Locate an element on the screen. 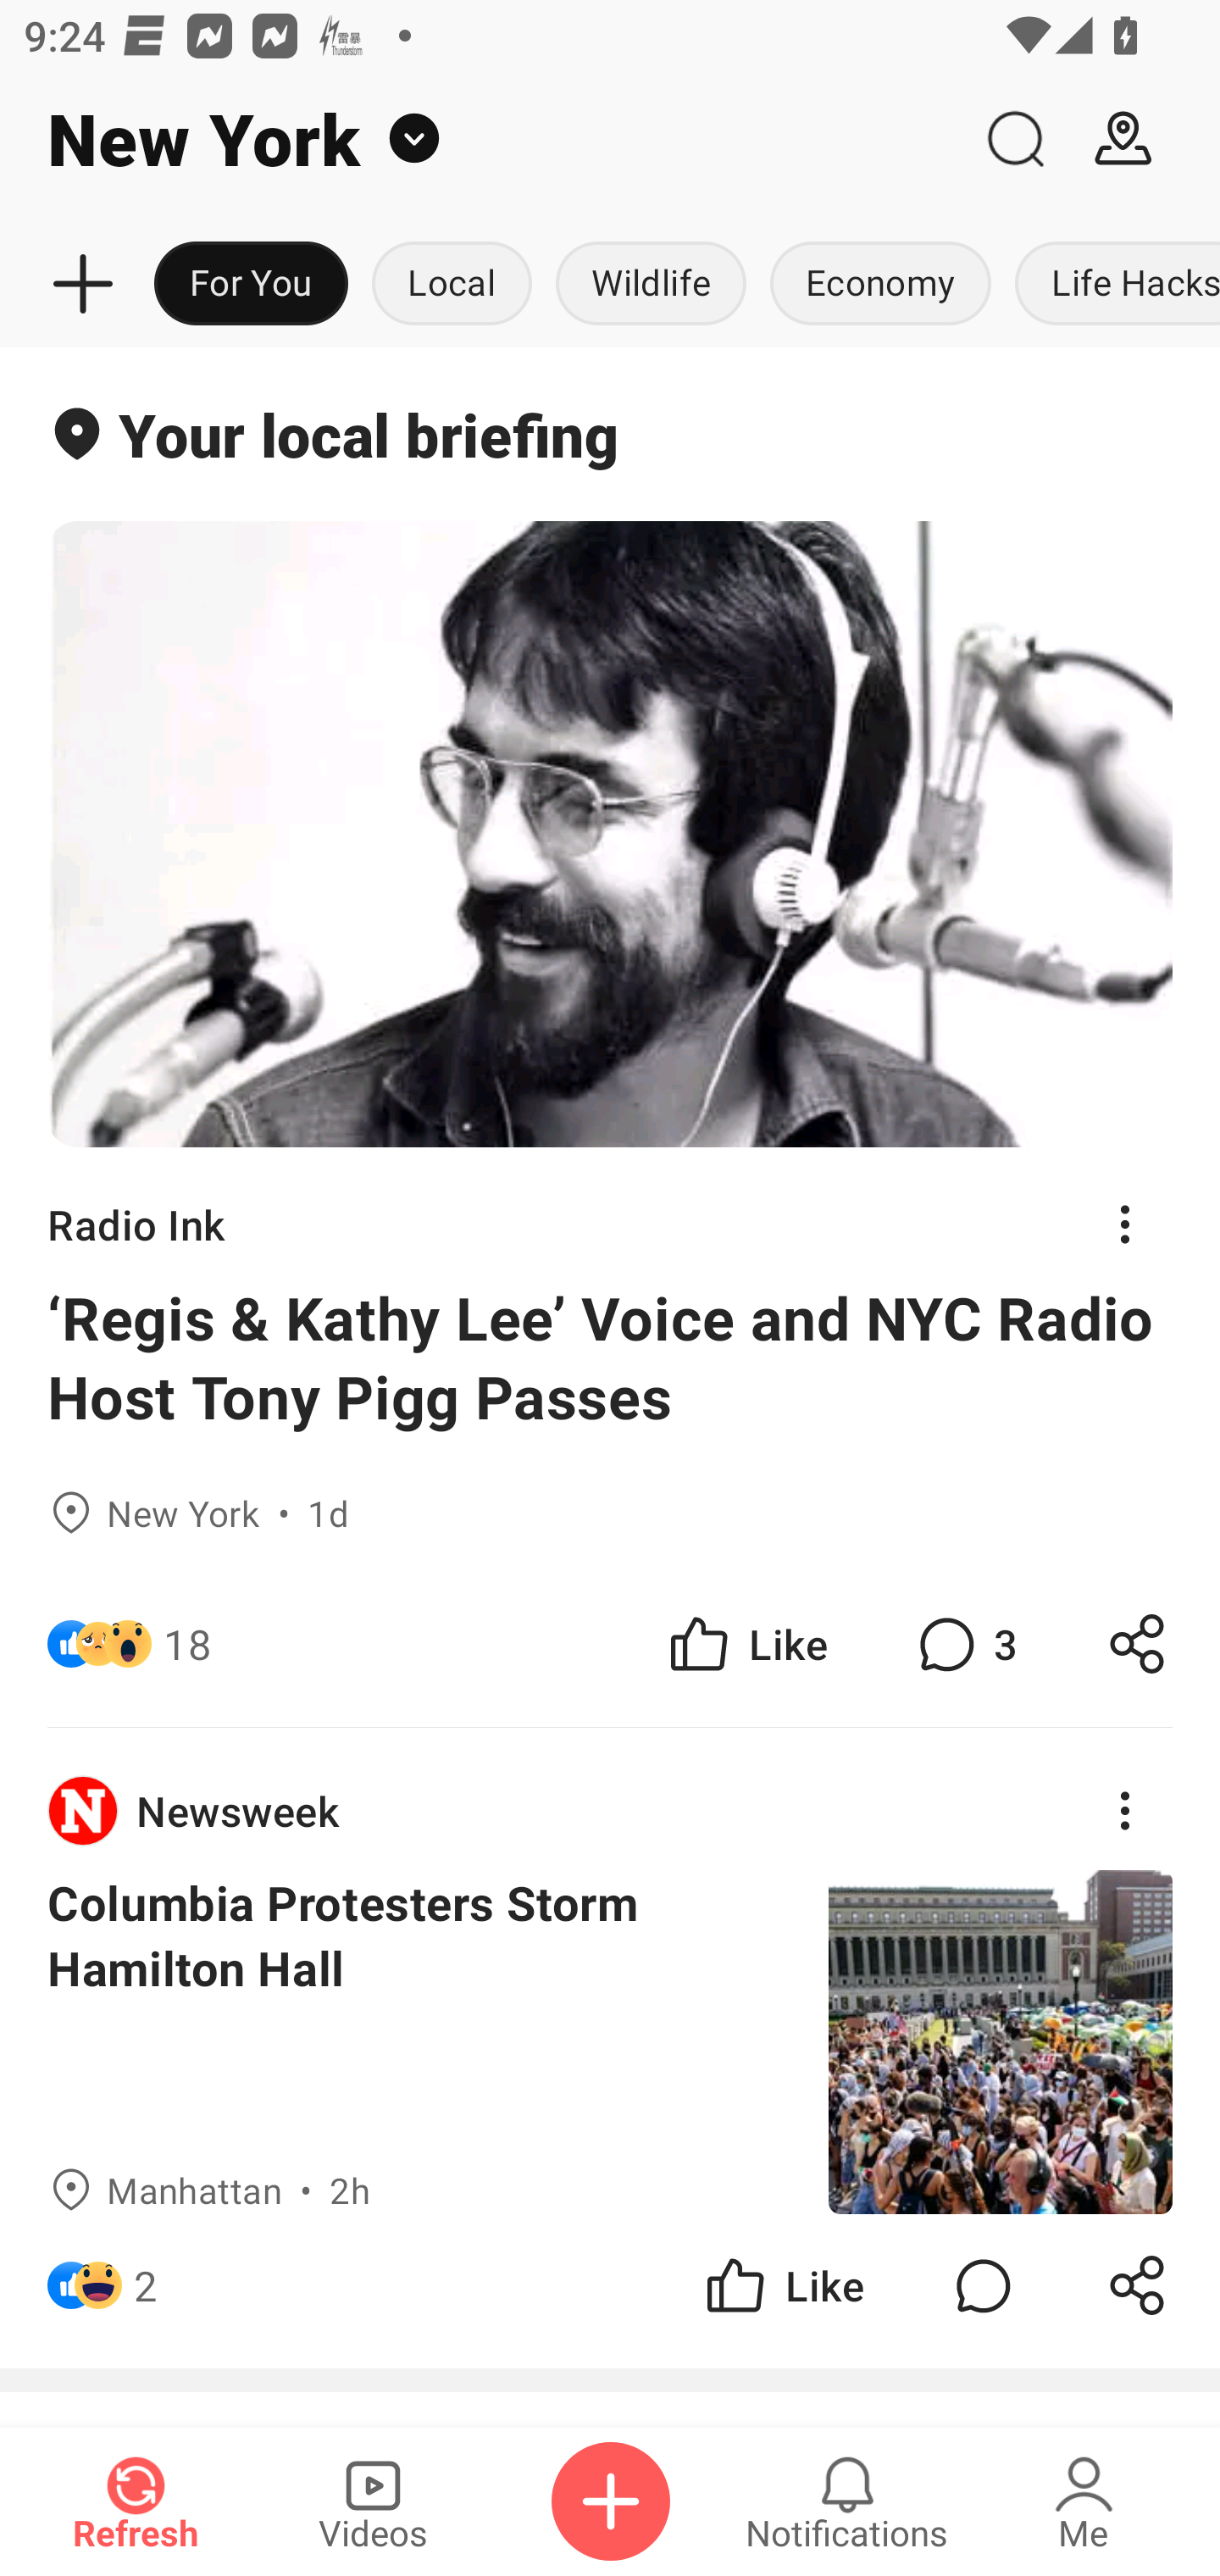  2 is located at coordinates (146, 2286).